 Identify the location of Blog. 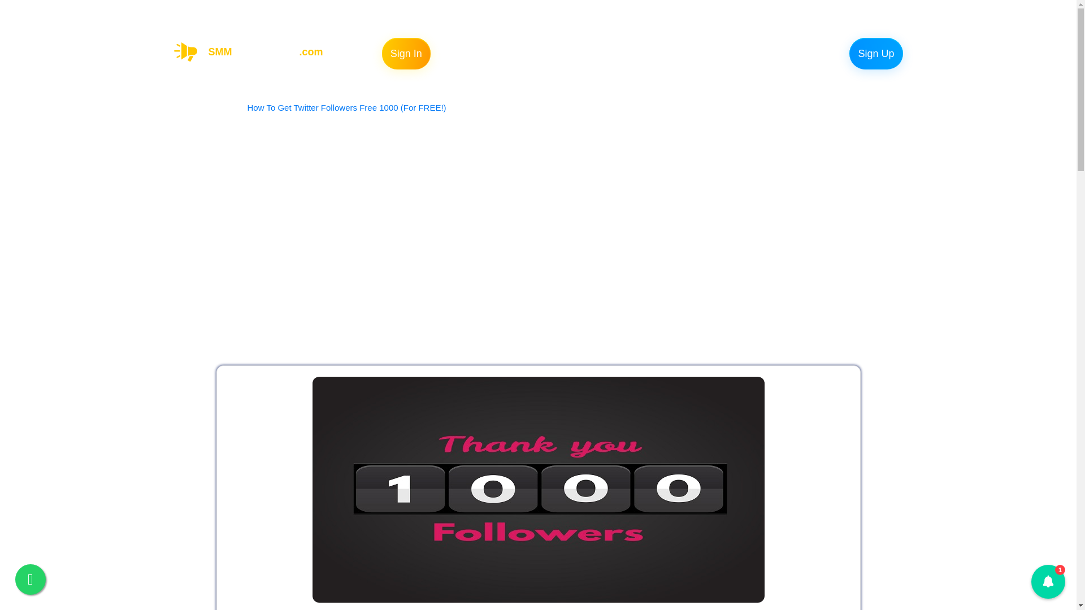
(639, 53).